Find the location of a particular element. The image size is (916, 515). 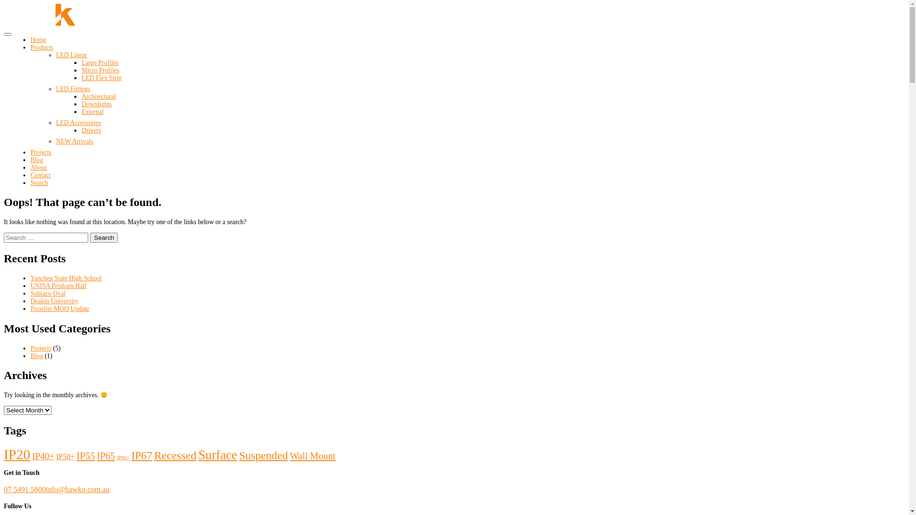

07 5491 5800 is located at coordinates (25, 489).